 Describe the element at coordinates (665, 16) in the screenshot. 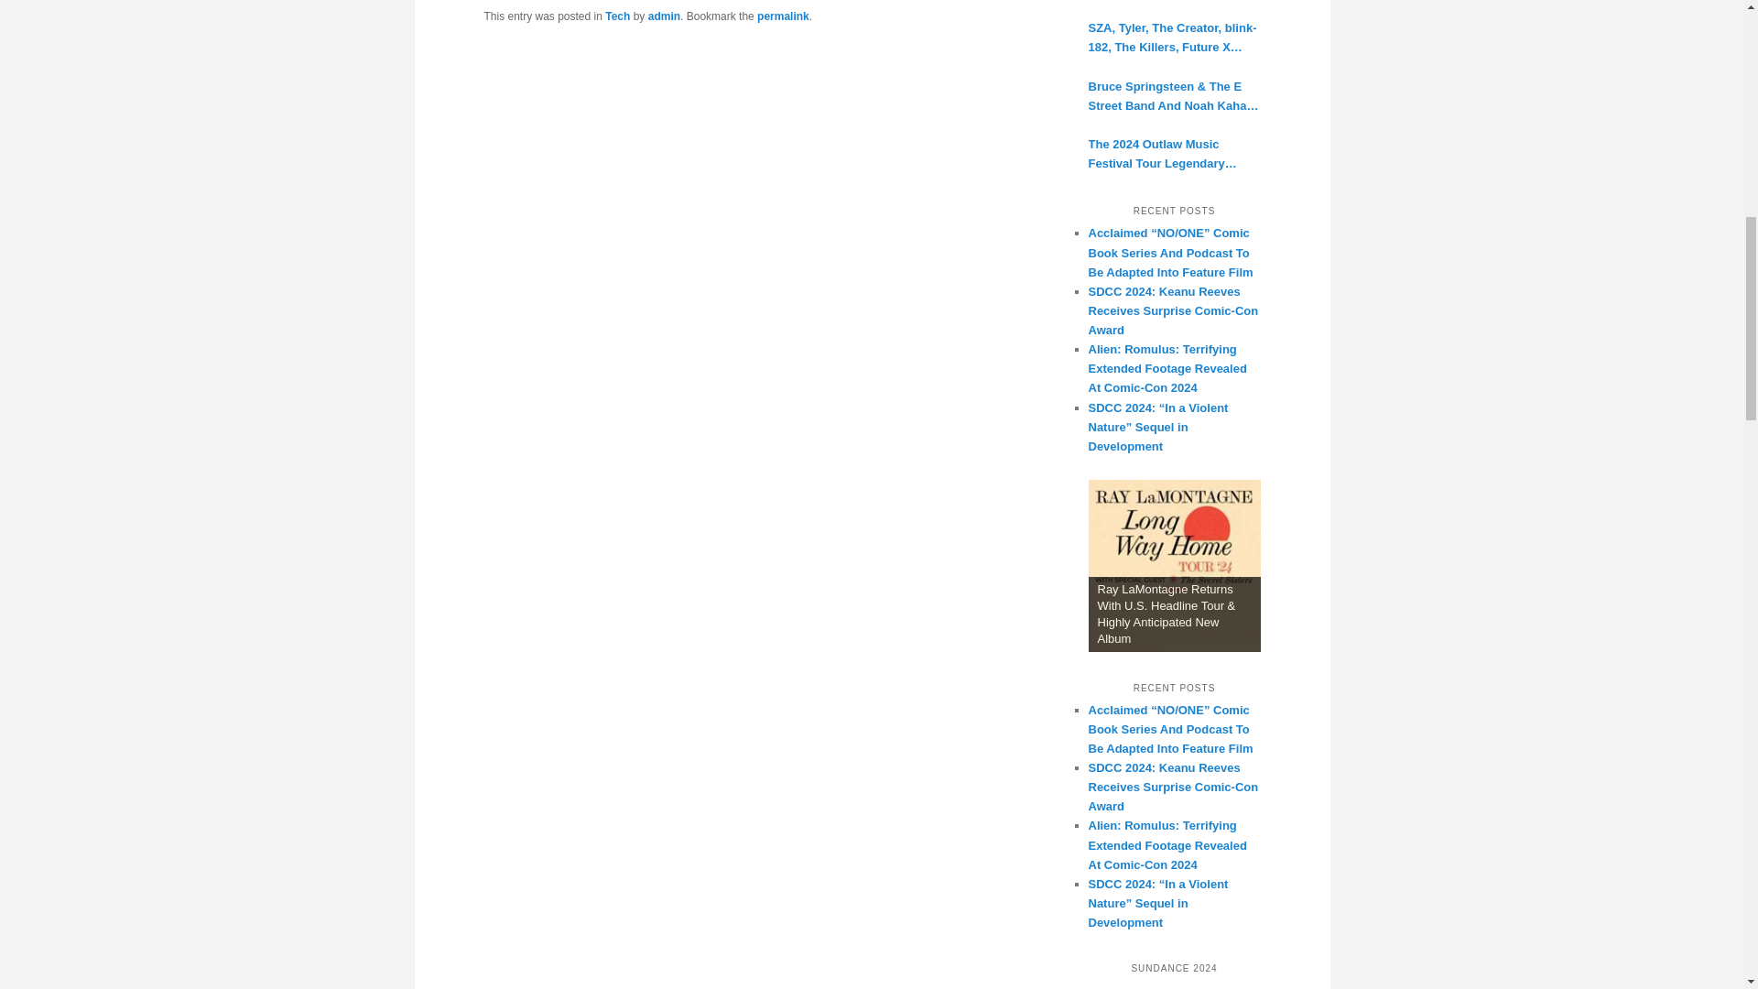

I see `admin` at that location.